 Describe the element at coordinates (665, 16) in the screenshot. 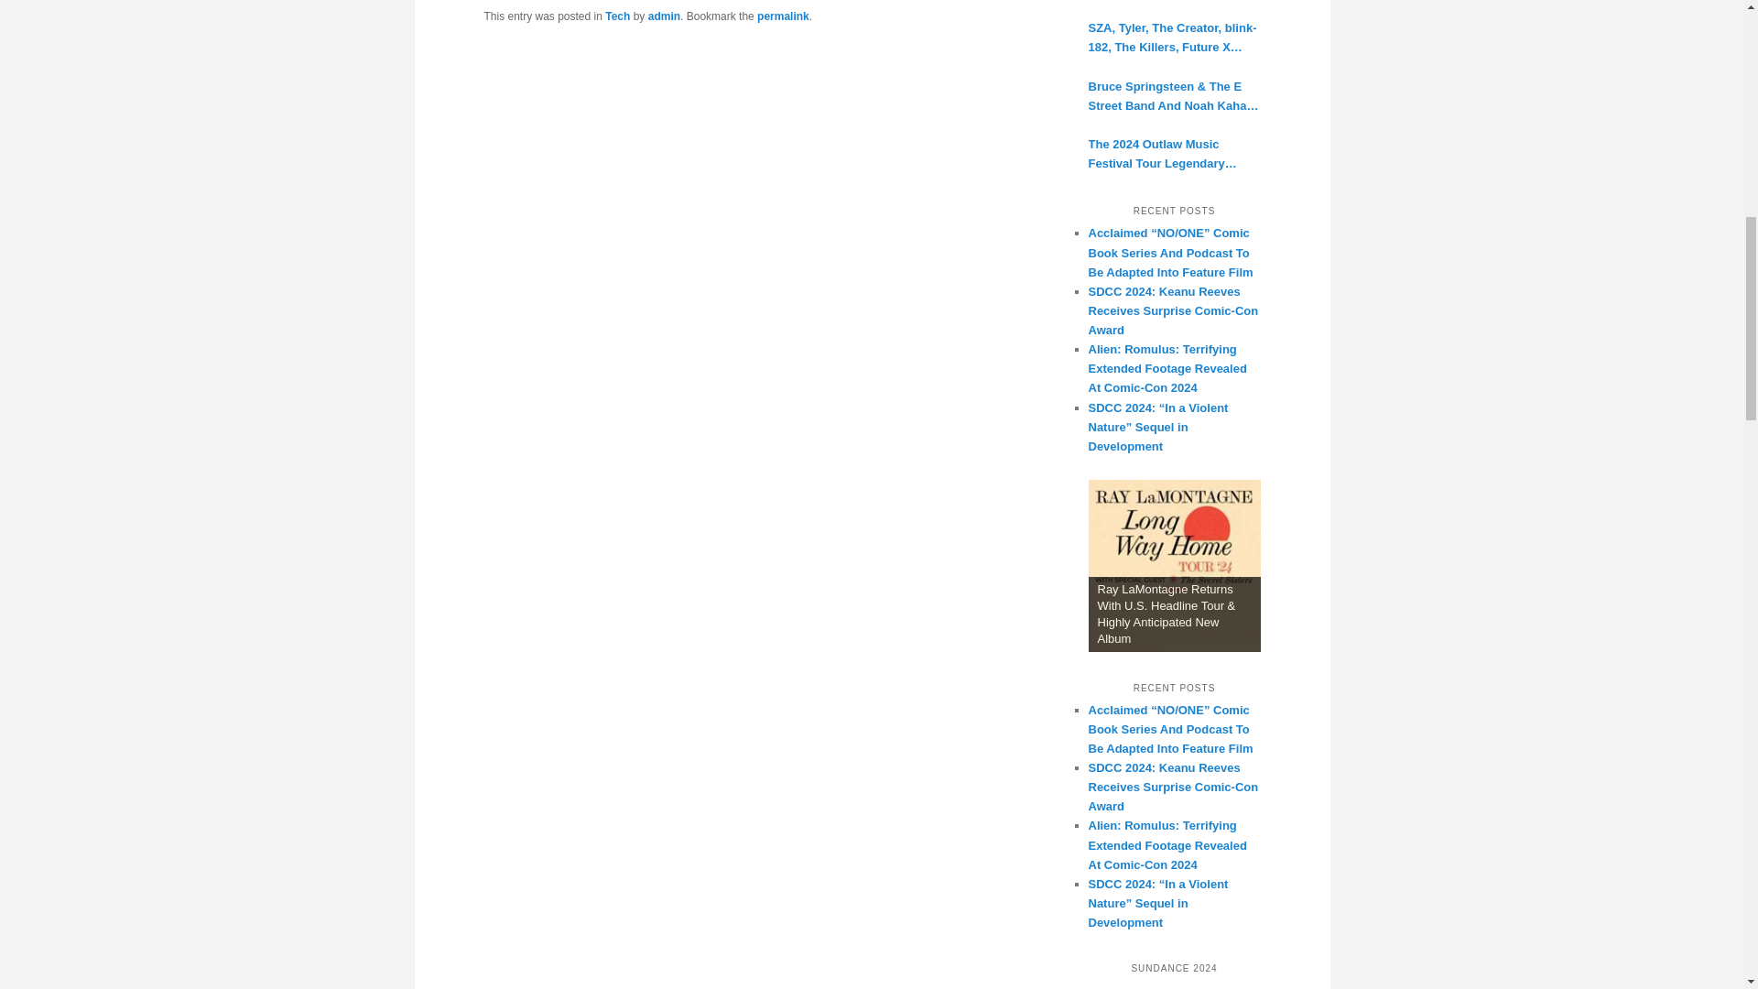

I see `admin` at that location.